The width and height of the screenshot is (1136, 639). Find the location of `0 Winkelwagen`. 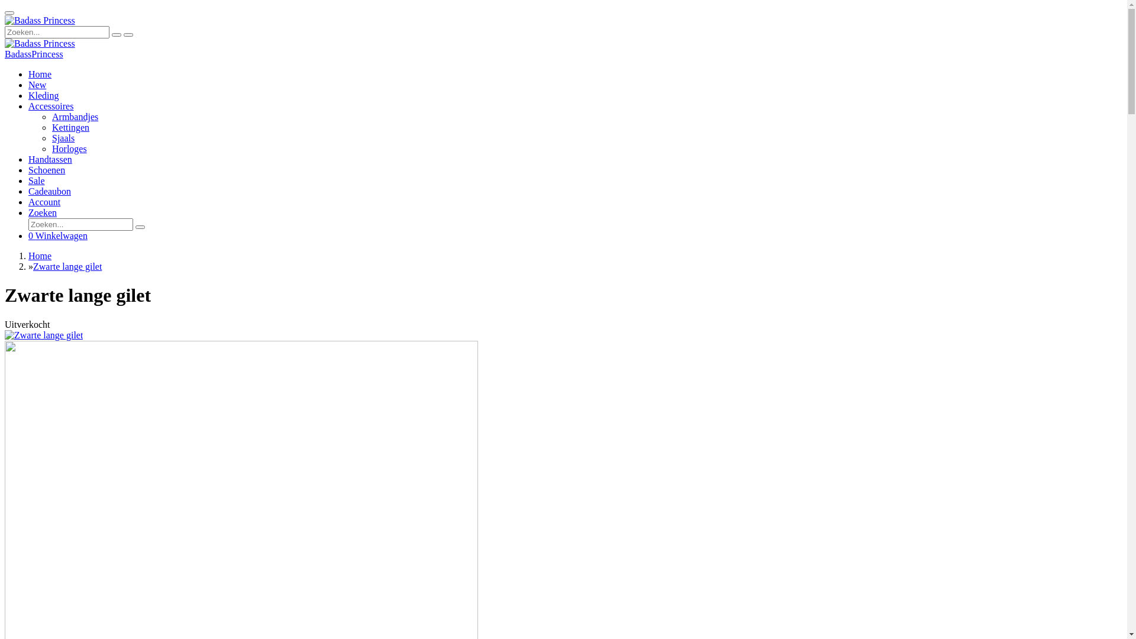

0 Winkelwagen is located at coordinates (58, 235).